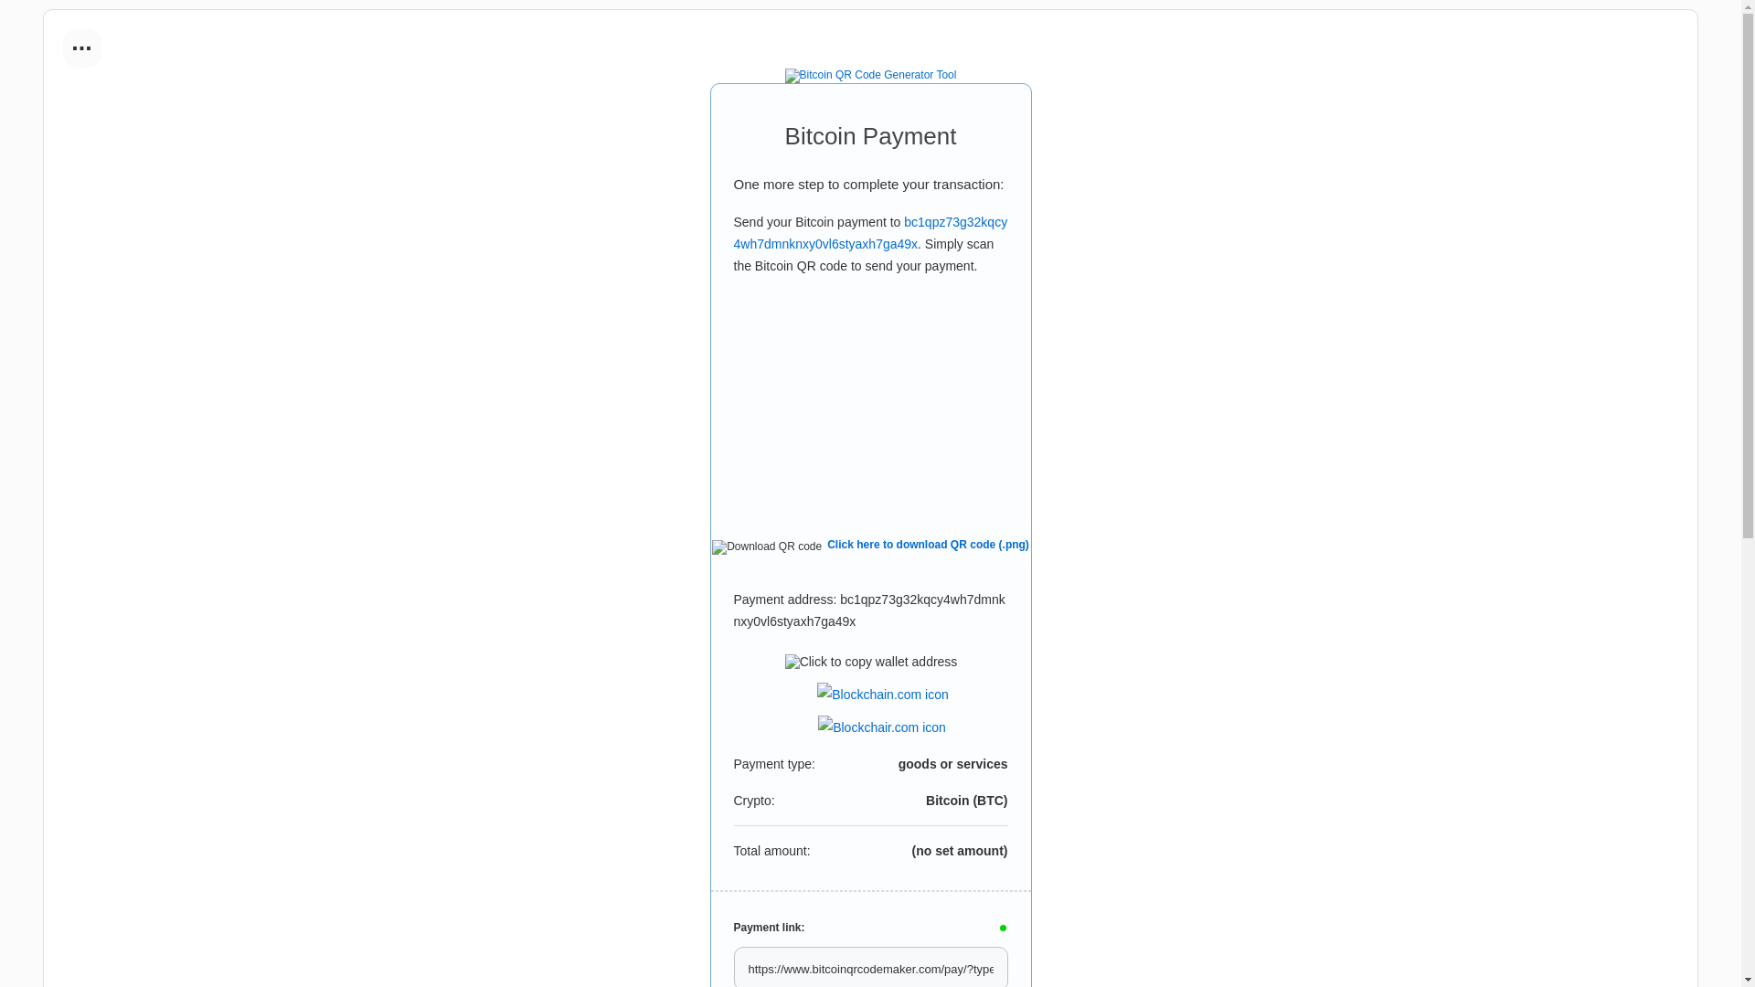  What do you see at coordinates (883, 689) in the screenshot?
I see `View on blockchain.com explorer` at bounding box center [883, 689].